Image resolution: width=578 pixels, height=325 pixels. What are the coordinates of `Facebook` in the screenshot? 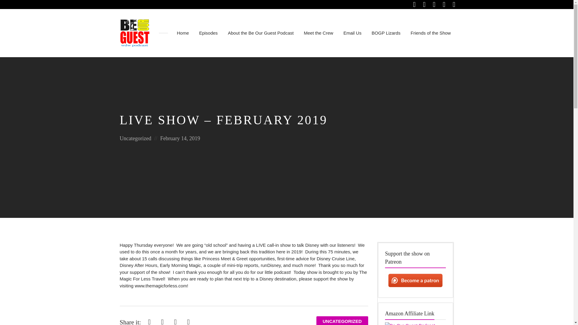 It's located at (149, 320).